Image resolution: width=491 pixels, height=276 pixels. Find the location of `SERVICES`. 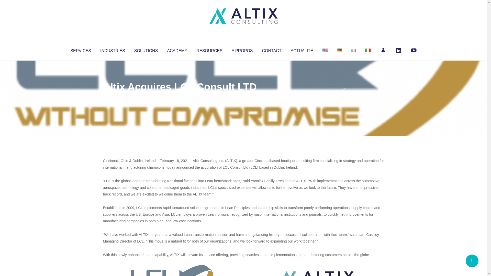

SERVICES is located at coordinates (80, 50).